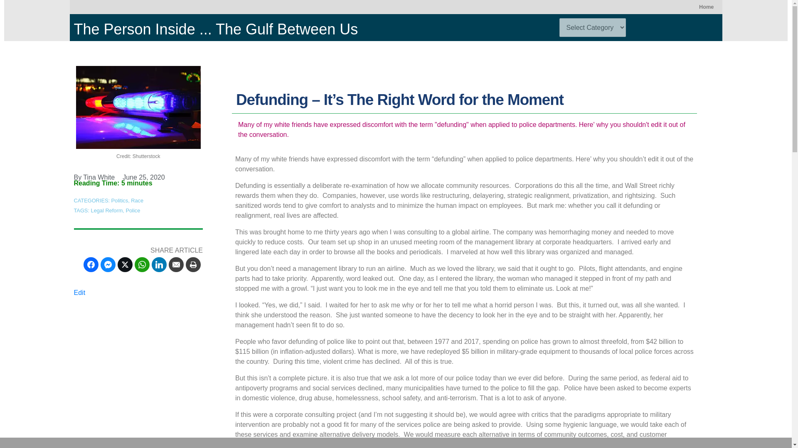  Describe the element at coordinates (142, 264) in the screenshot. I see `Share on WhatsApp` at that location.